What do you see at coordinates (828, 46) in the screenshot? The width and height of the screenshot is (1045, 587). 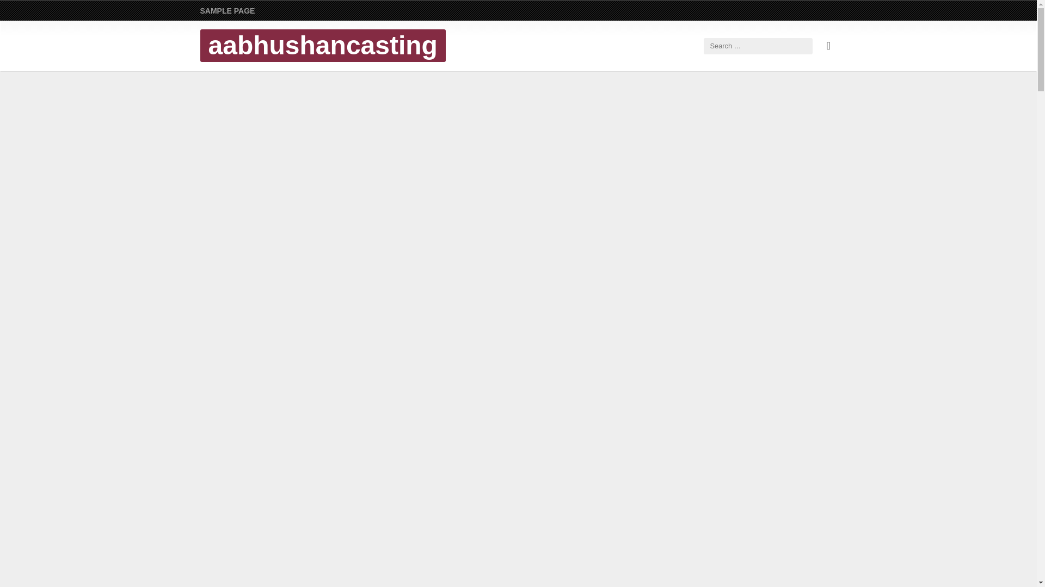 I see `RSS` at bounding box center [828, 46].